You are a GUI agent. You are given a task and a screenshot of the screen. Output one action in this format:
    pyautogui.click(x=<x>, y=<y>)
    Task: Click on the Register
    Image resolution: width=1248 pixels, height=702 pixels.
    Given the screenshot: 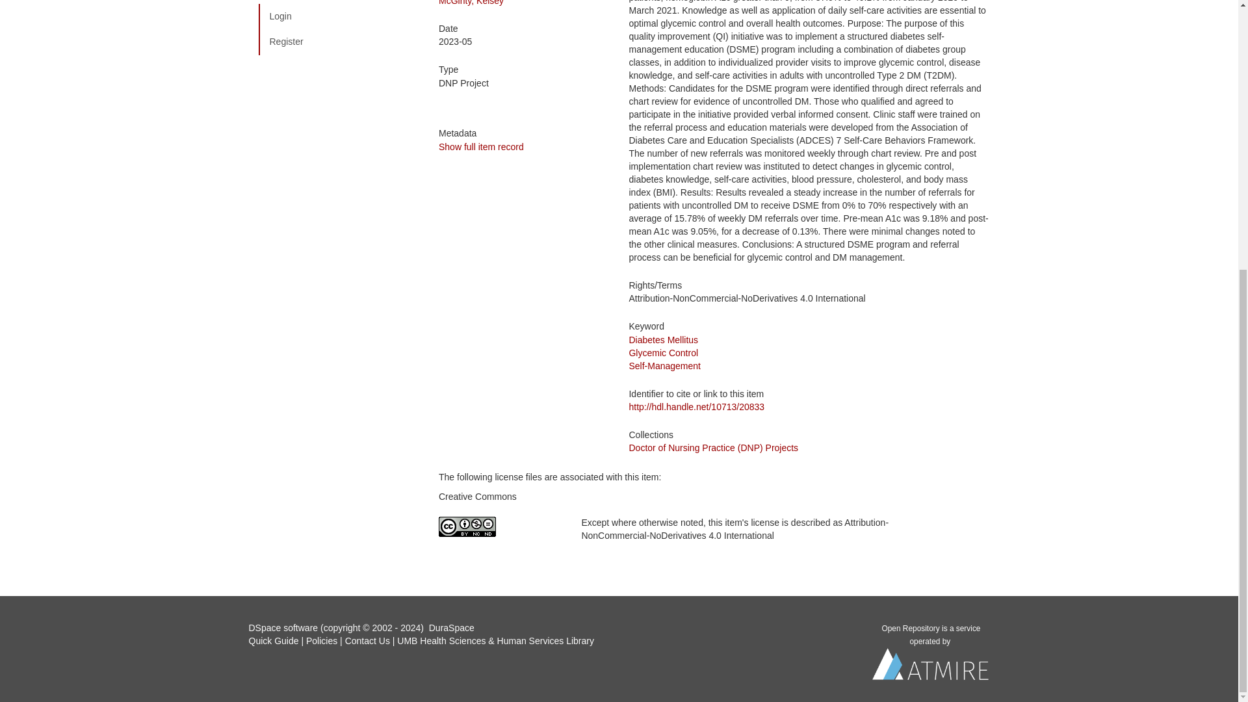 What is the action you would take?
    pyautogui.click(x=339, y=42)
    